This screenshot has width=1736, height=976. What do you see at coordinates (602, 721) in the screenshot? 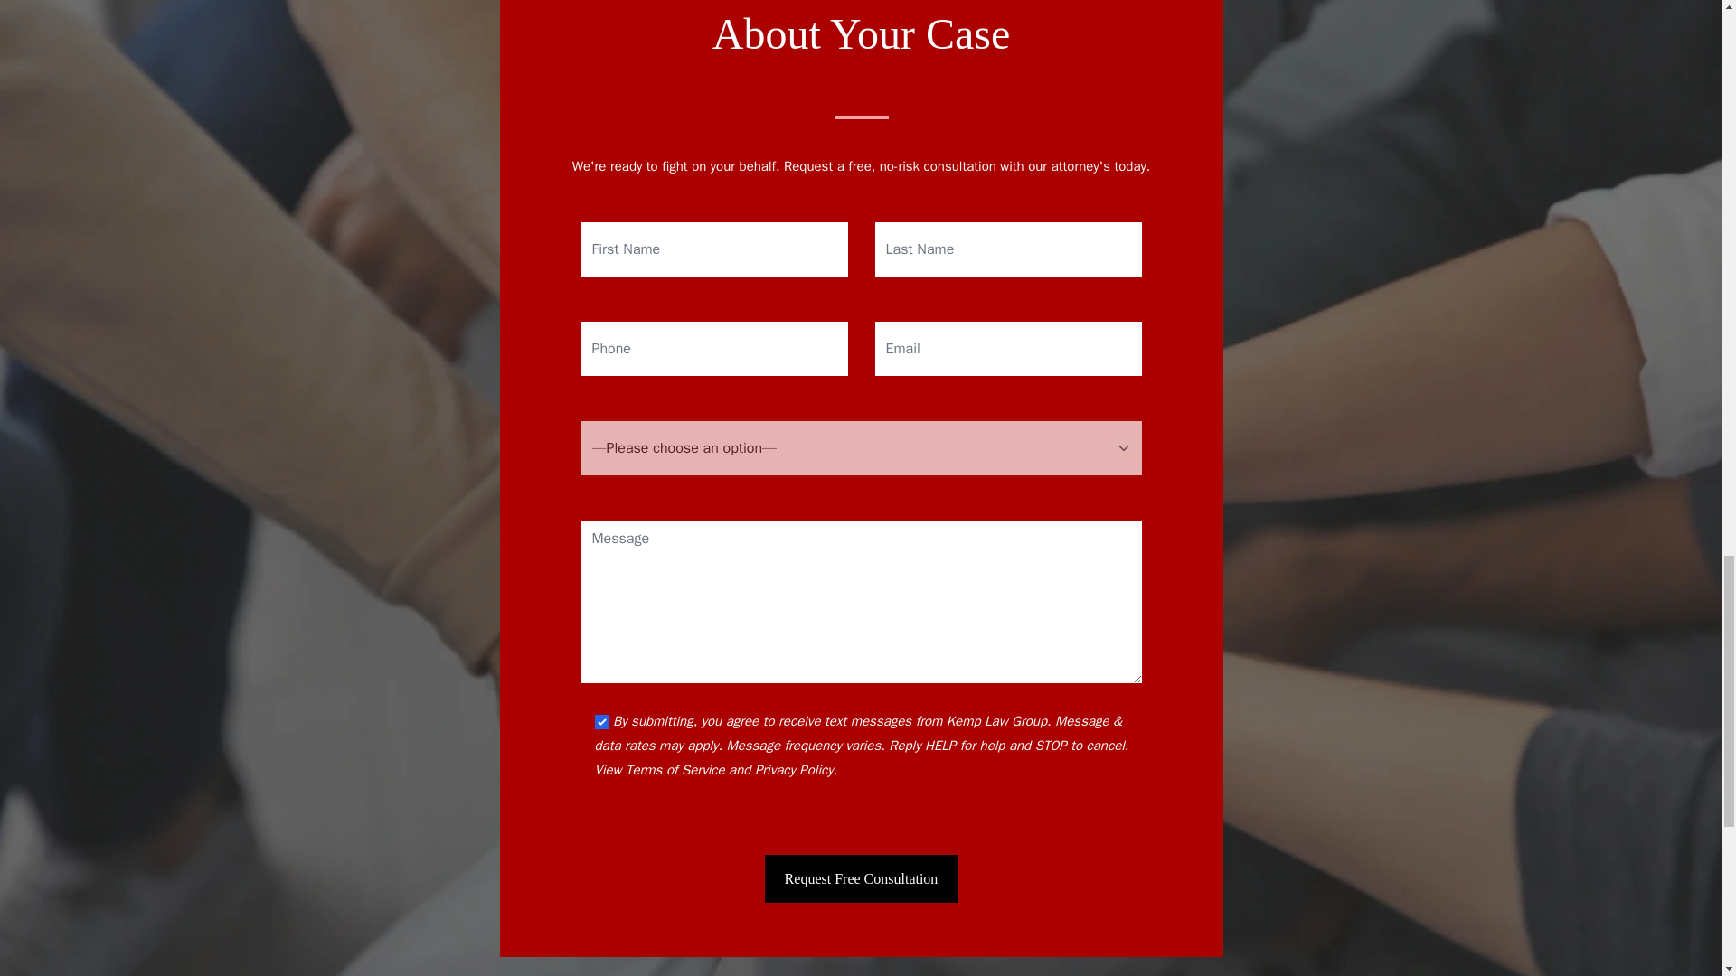
I see `1` at bounding box center [602, 721].